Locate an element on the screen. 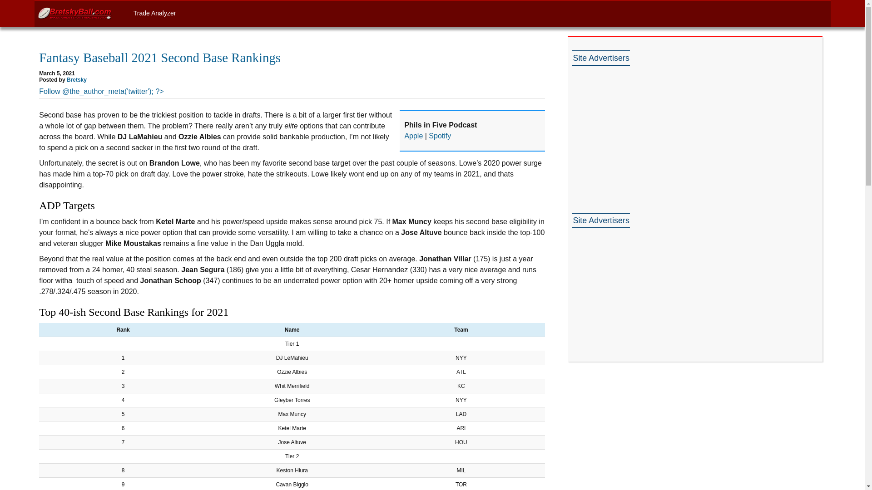 The height and width of the screenshot is (490, 872). Fantasy Baseball 2021 Second Base Rankings is located at coordinates (160, 57).